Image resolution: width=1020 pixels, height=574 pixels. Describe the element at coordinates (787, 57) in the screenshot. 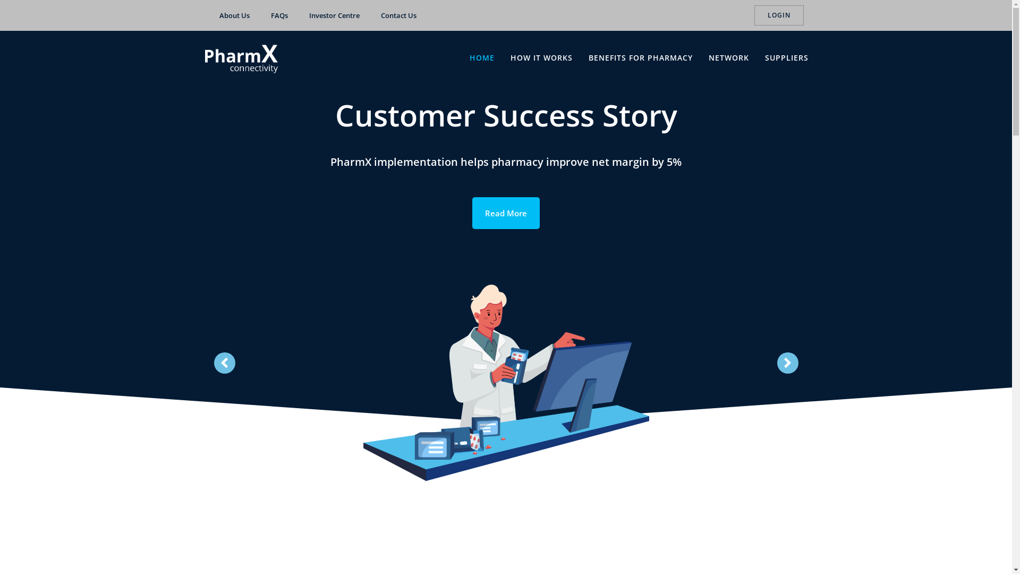

I see `SUPPLIERS` at that location.